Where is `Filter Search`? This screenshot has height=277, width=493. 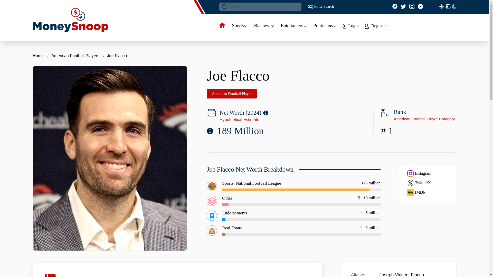 Filter Search is located at coordinates (320, 6).